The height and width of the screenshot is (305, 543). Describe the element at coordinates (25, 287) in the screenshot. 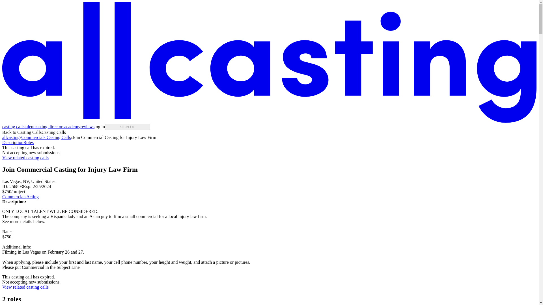

I see `View related casting calls` at that location.